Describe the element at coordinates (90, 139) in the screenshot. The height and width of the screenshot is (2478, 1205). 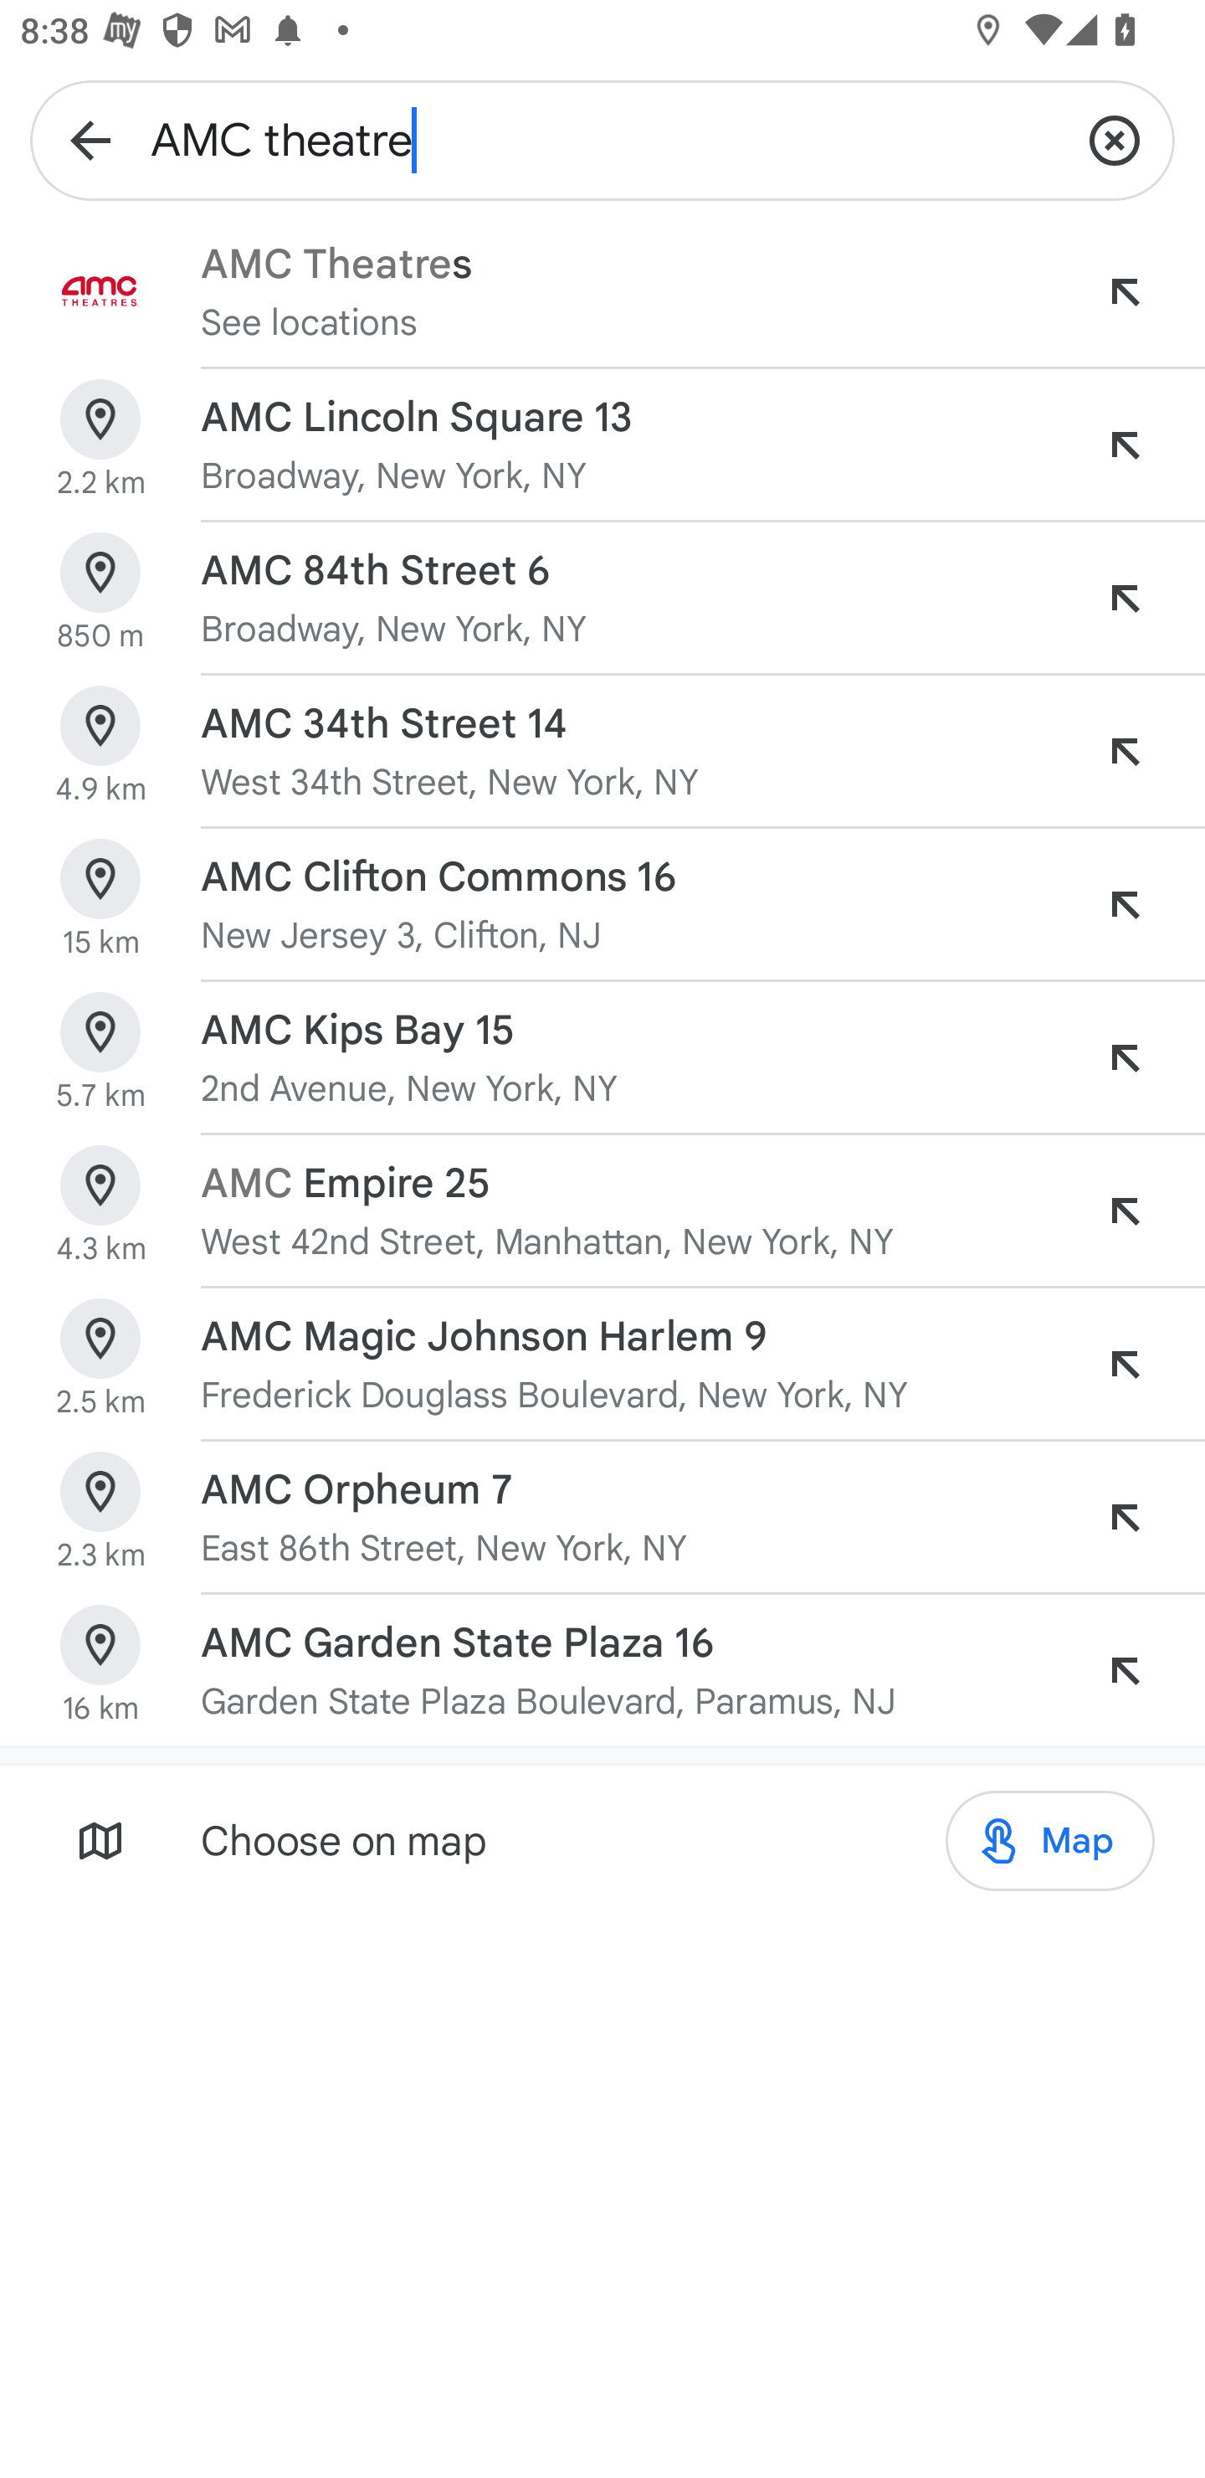
I see `Navigate up` at that location.